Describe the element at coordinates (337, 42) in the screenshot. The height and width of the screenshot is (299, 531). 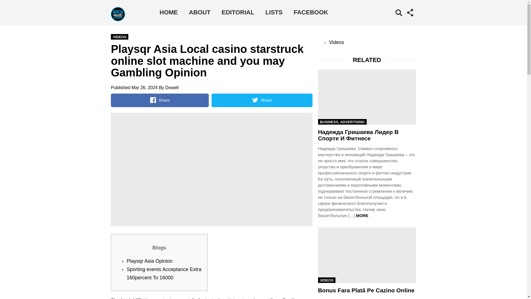
I see `Videos` at that location.